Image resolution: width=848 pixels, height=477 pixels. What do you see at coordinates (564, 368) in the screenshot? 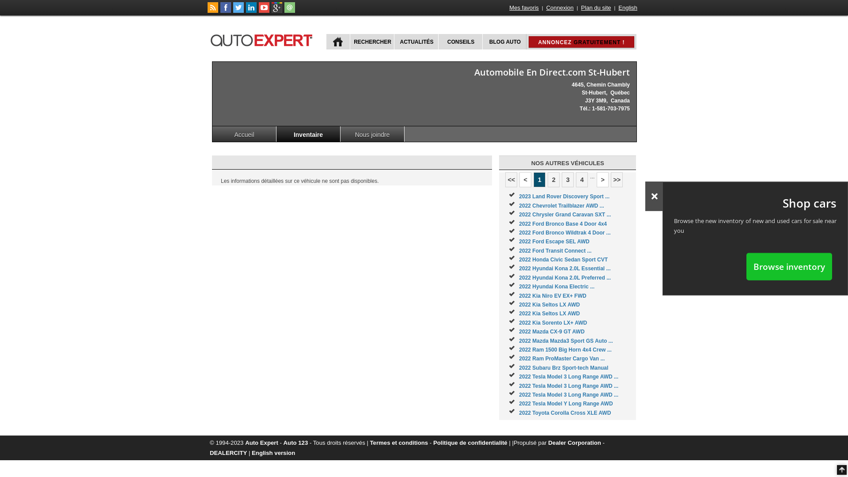
I see `2022 Subaru Brz Sport-tech Manual` at bounding box center [564, 368].